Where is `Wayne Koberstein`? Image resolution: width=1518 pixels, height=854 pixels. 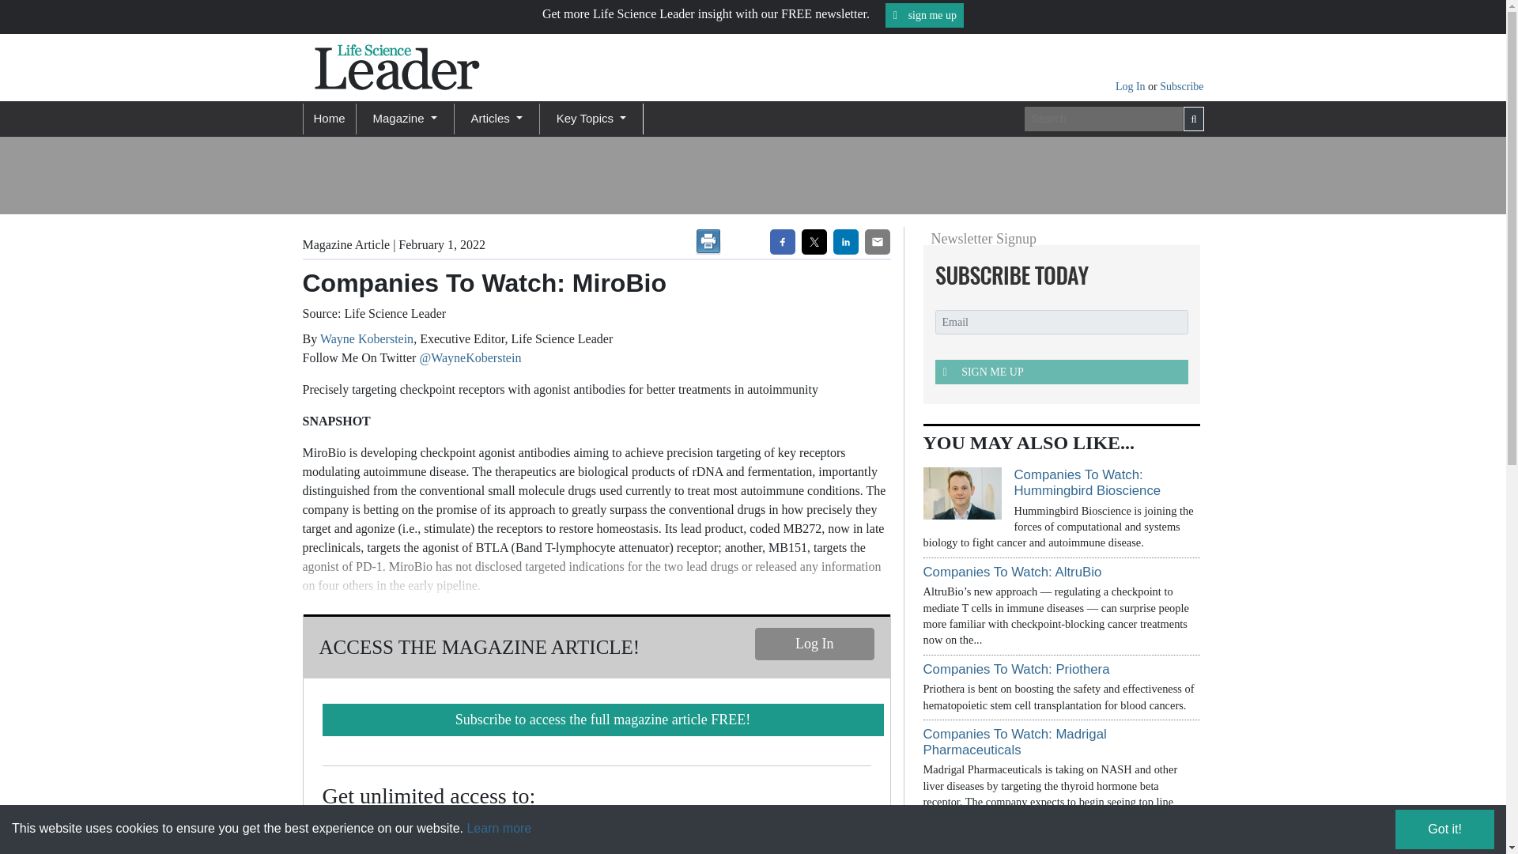
Wayne Koberstein is located at coordinates (367, 338).